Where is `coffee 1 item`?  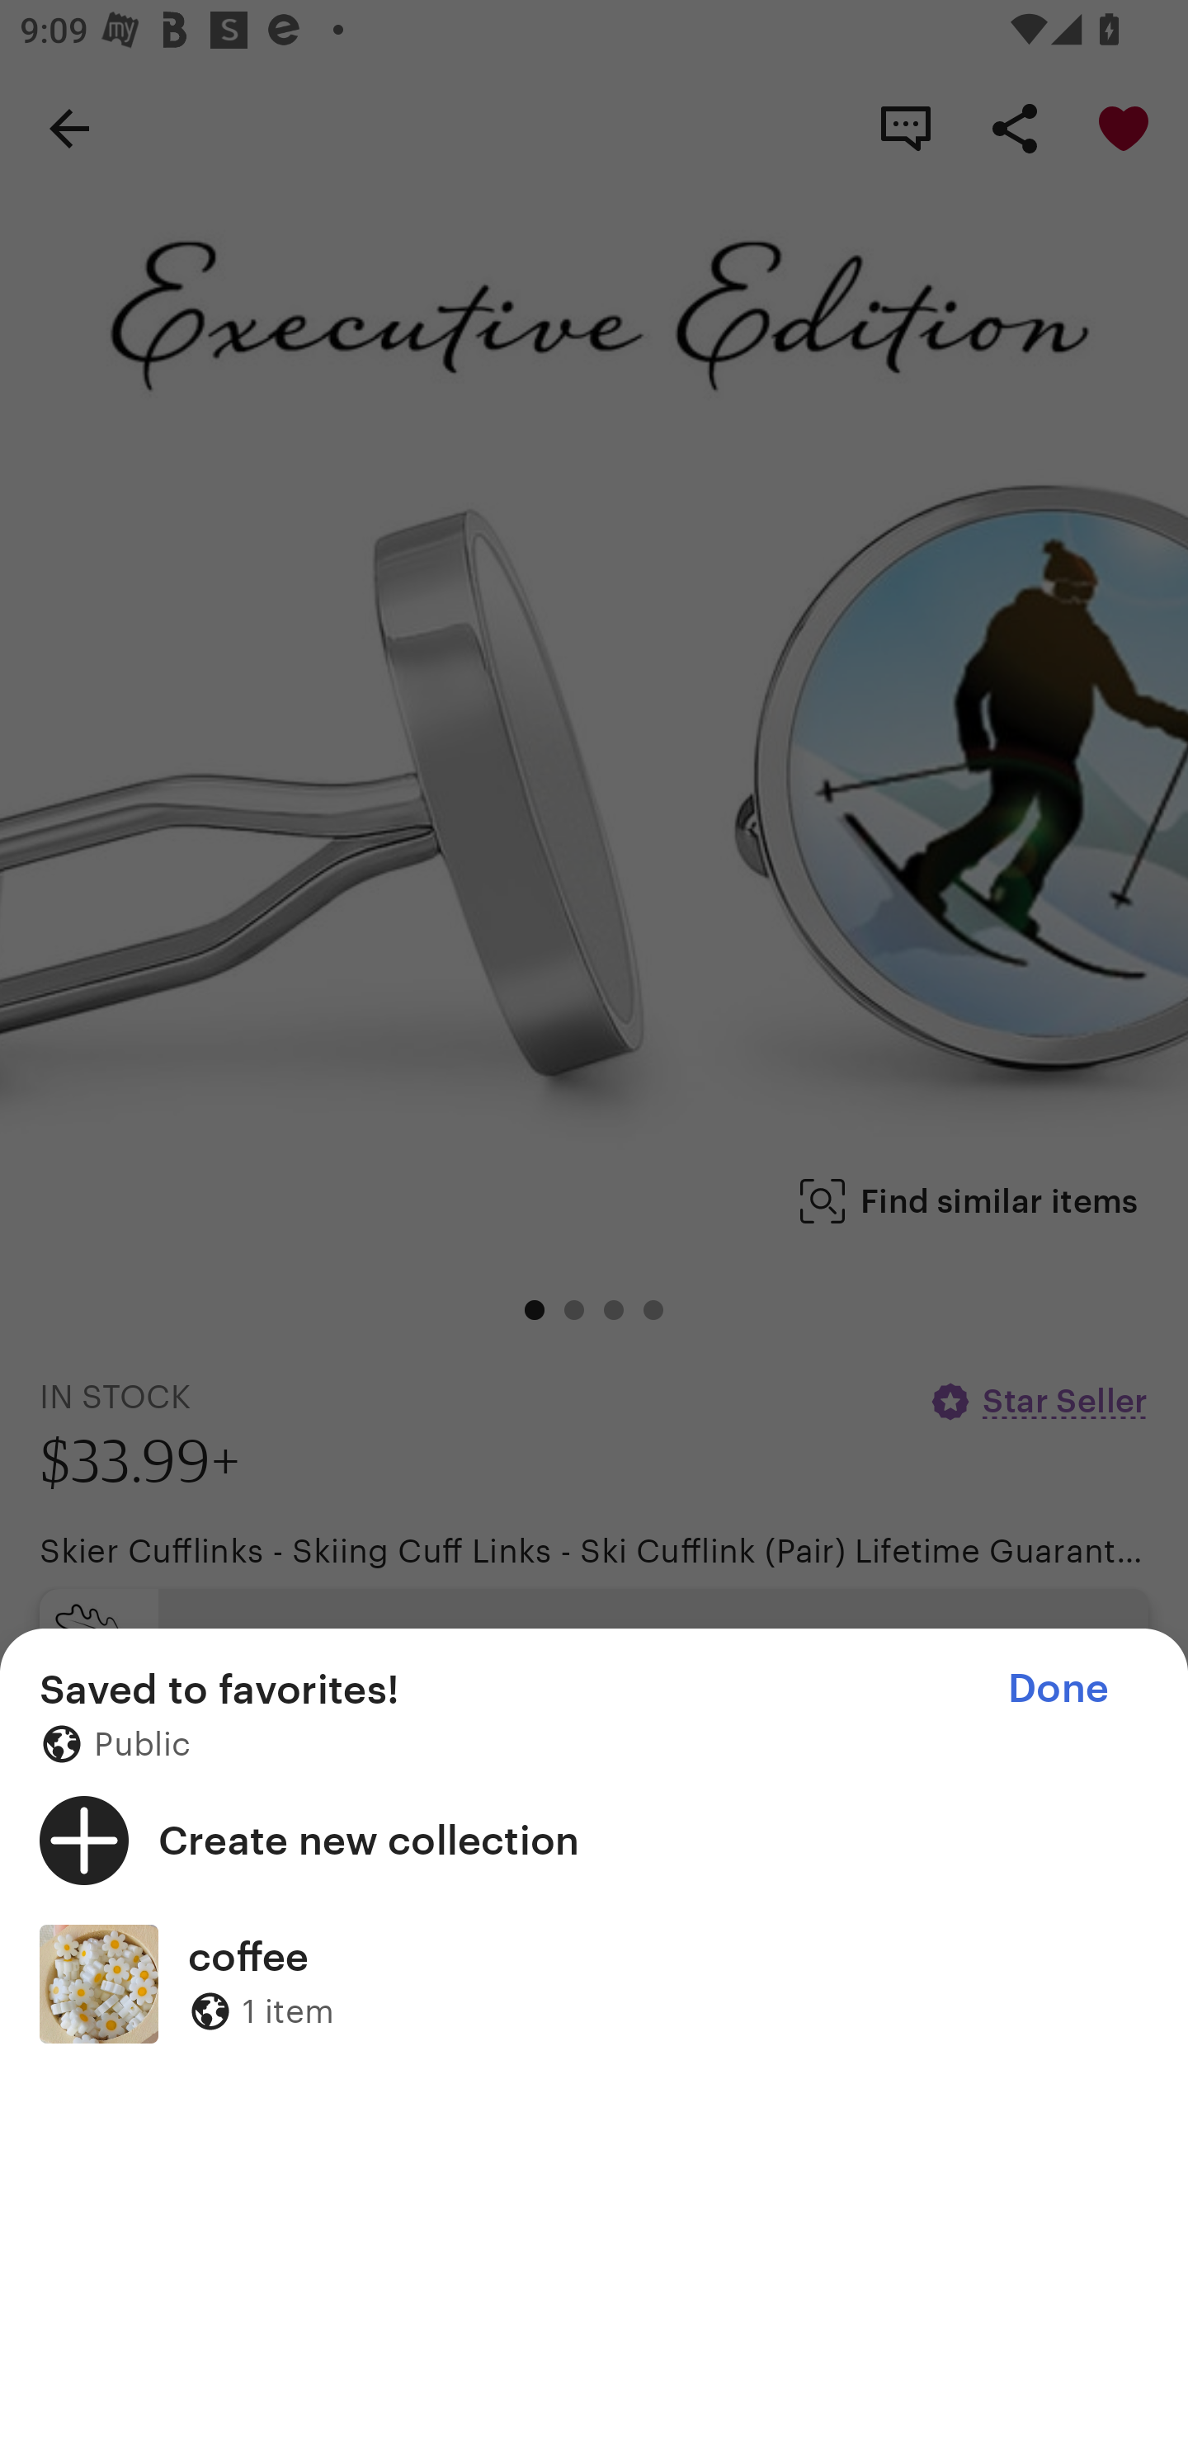 coffee 1 item is located at coordinates (594, 1983).